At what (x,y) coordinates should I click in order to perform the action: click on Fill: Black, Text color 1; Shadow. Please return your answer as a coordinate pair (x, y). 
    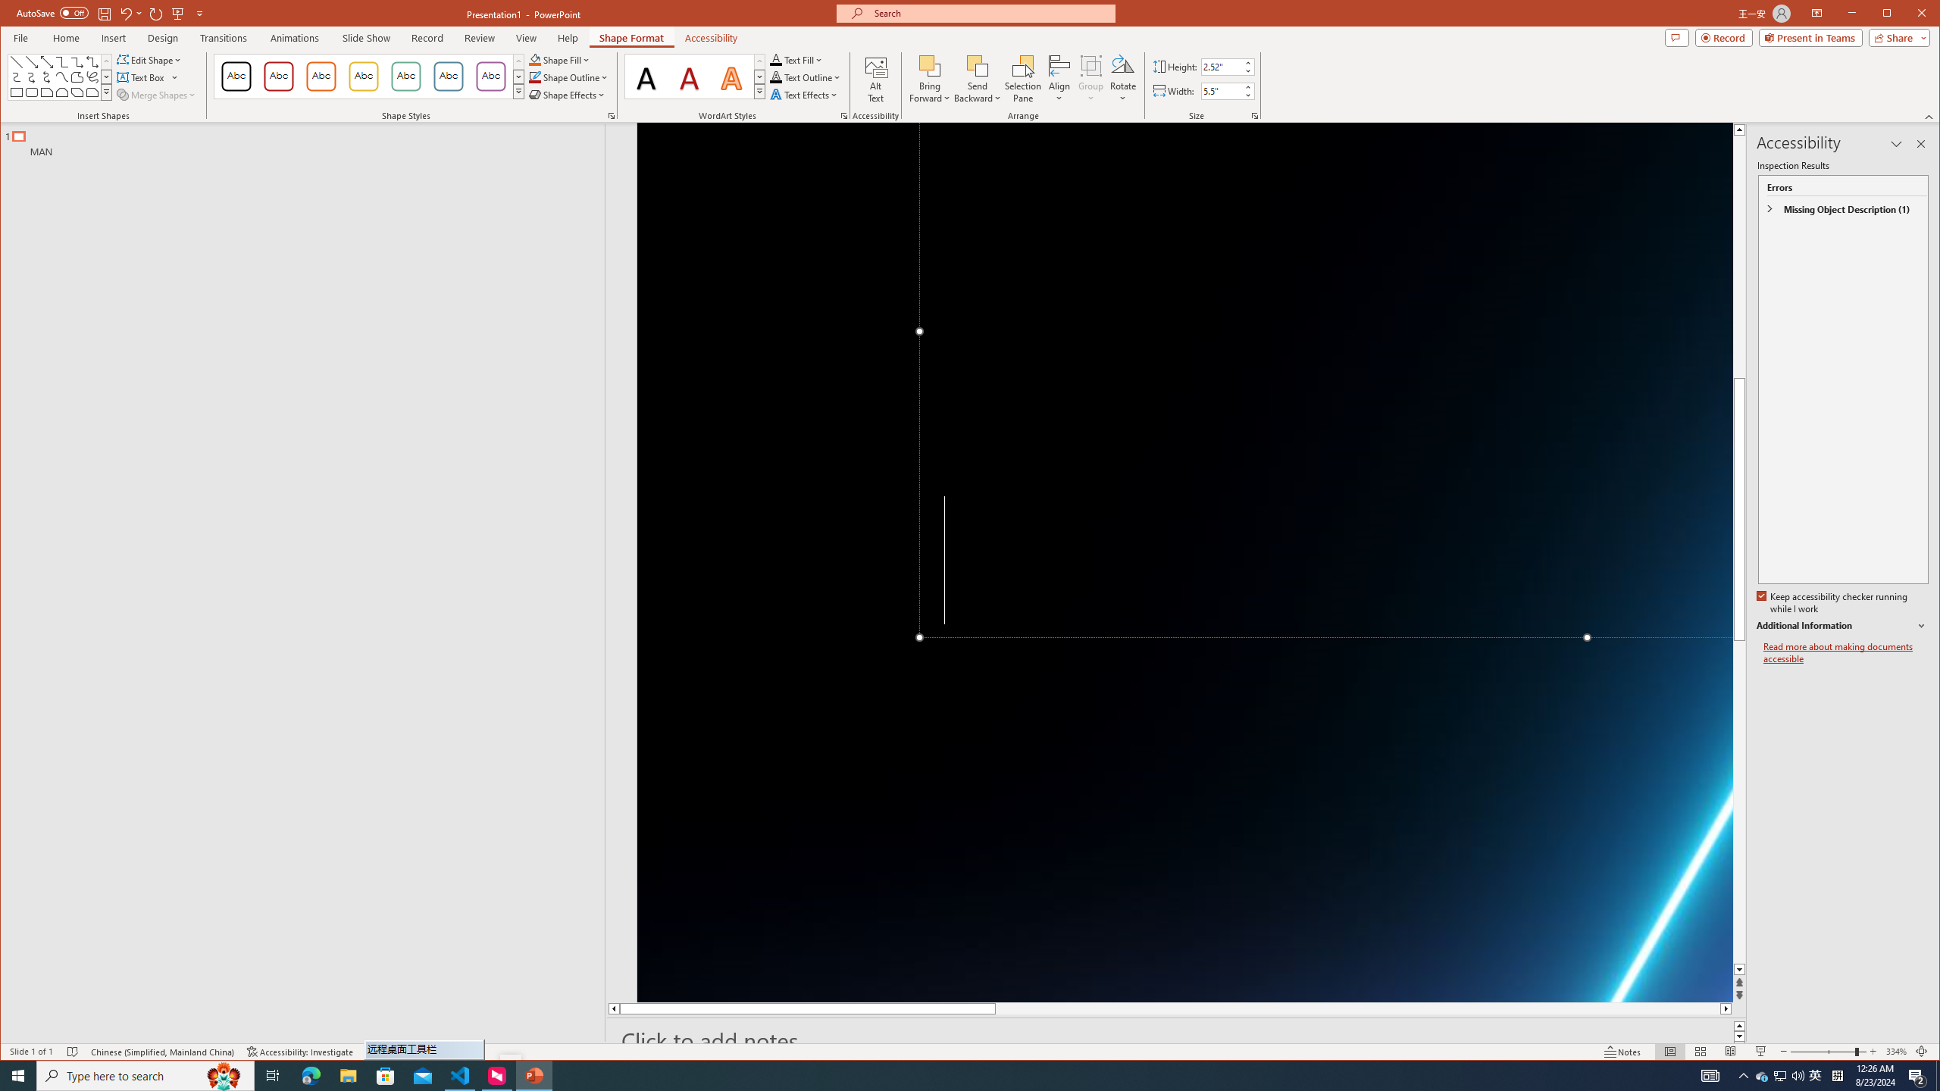
    Looking at the image, I should click on (647, 77).